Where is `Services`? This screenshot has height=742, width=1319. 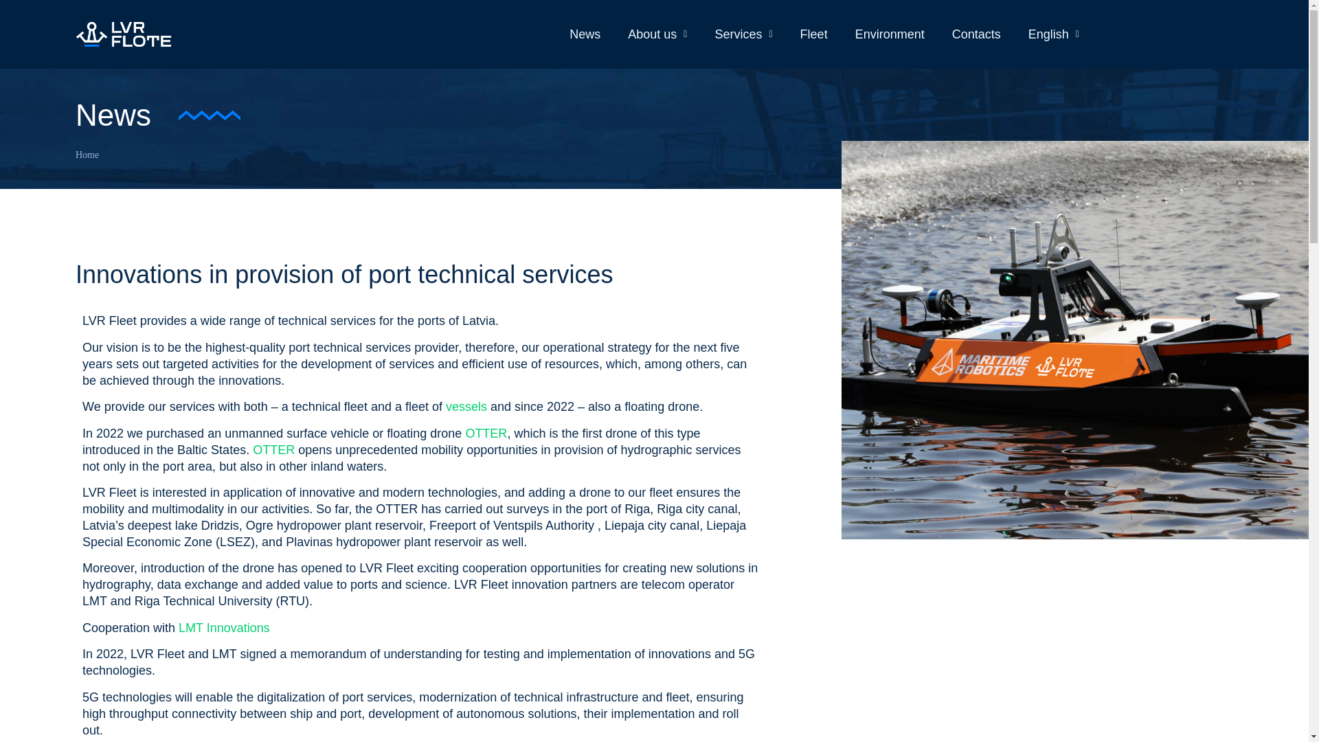
Services is located at coordinates (743, 34).